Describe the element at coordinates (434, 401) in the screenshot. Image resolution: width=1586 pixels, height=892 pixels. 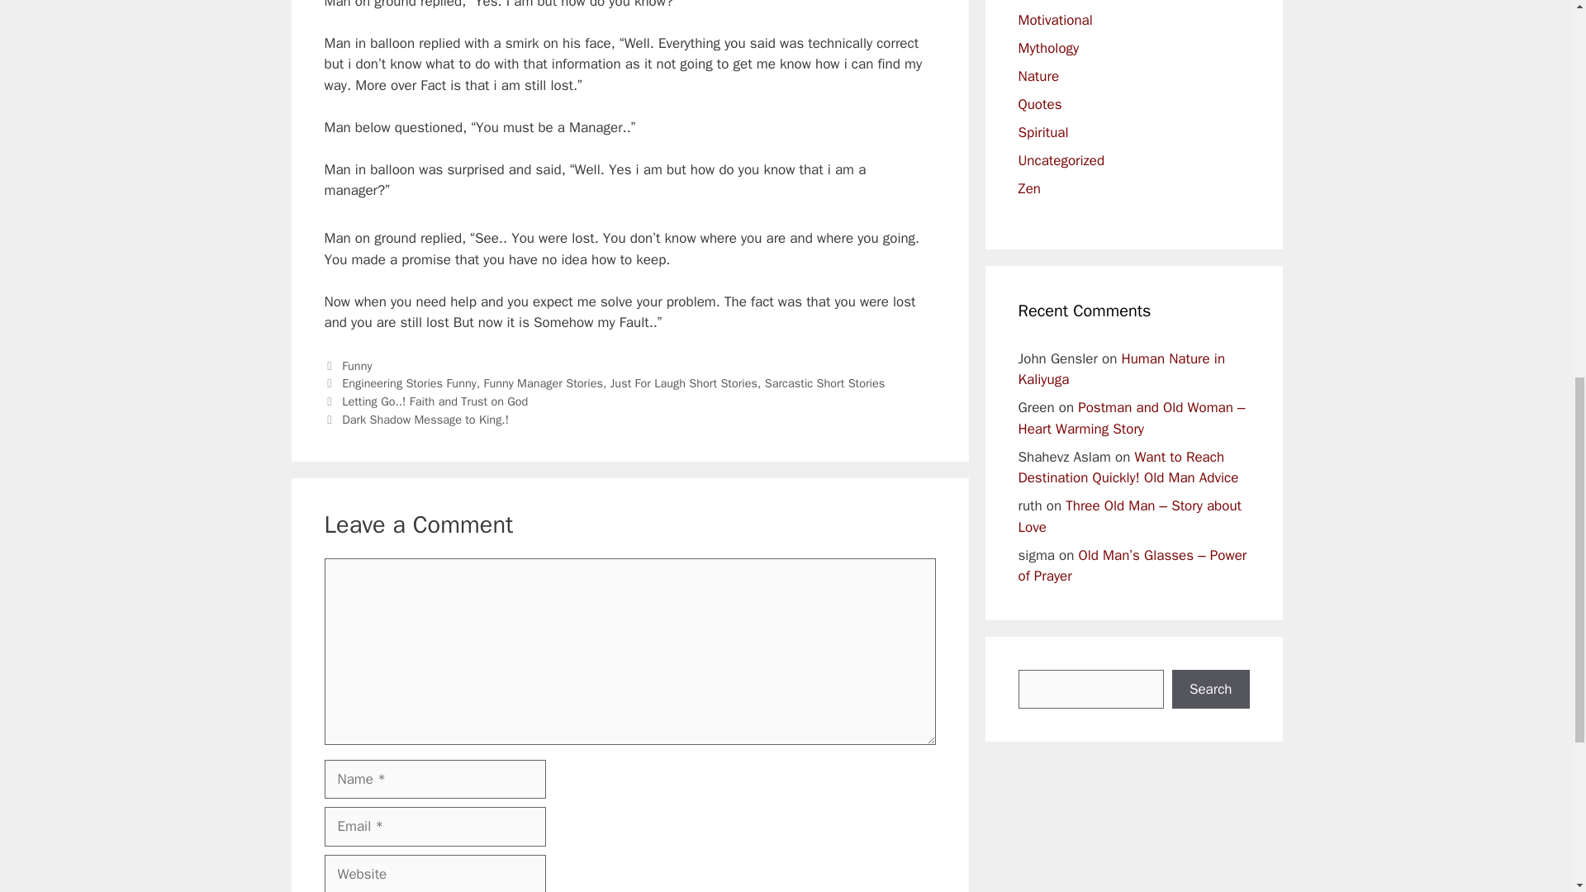
I see `Letting Go..! Faith and Trust on God` at that location.